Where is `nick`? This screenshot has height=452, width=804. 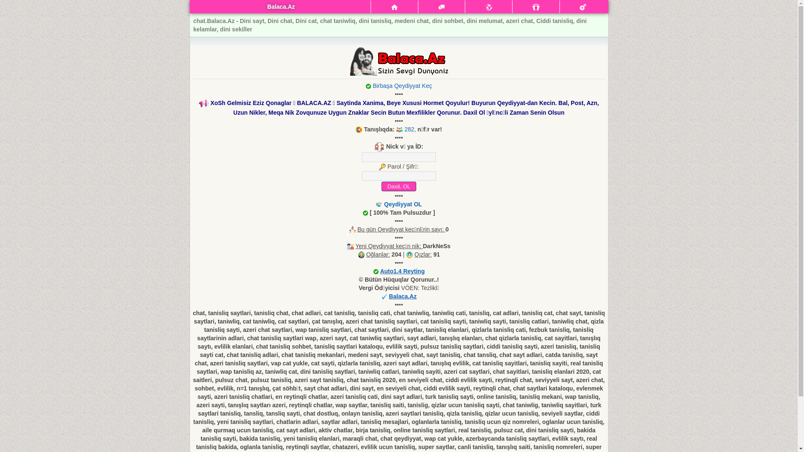 nick is located at coordinates (399, 157).